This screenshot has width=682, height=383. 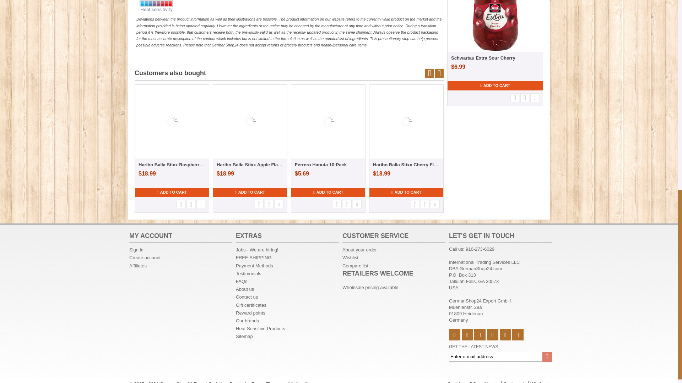 I want to click on Enter e-mail address, so click(x=500, y=357).